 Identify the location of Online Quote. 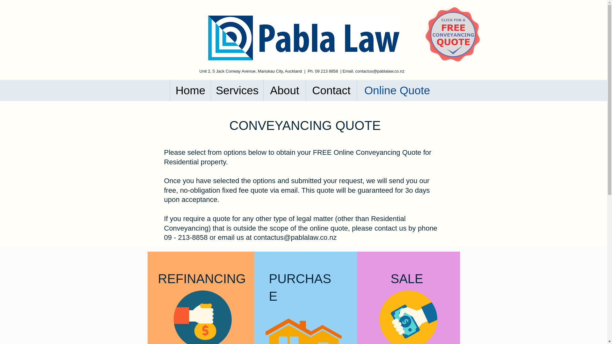
(397, 90).